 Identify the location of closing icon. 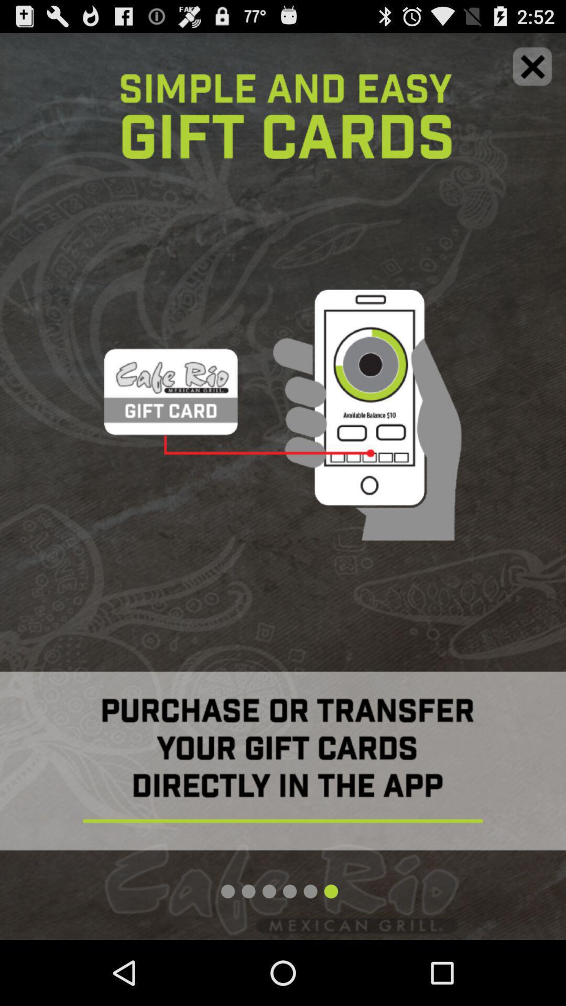
(532, 66).